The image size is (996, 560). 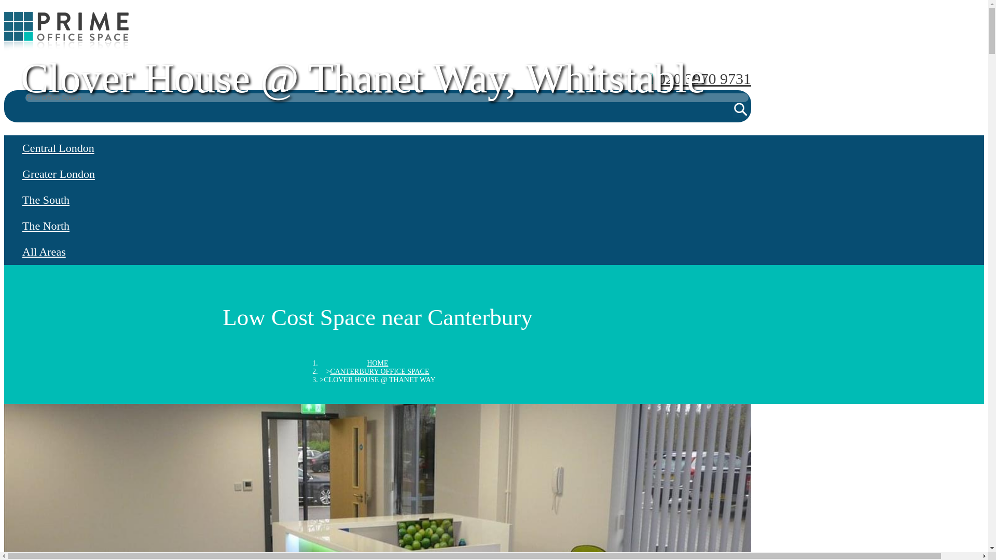 I want to click on CANTERBURY OFFICE SPACE, so click(x=379, y=371).